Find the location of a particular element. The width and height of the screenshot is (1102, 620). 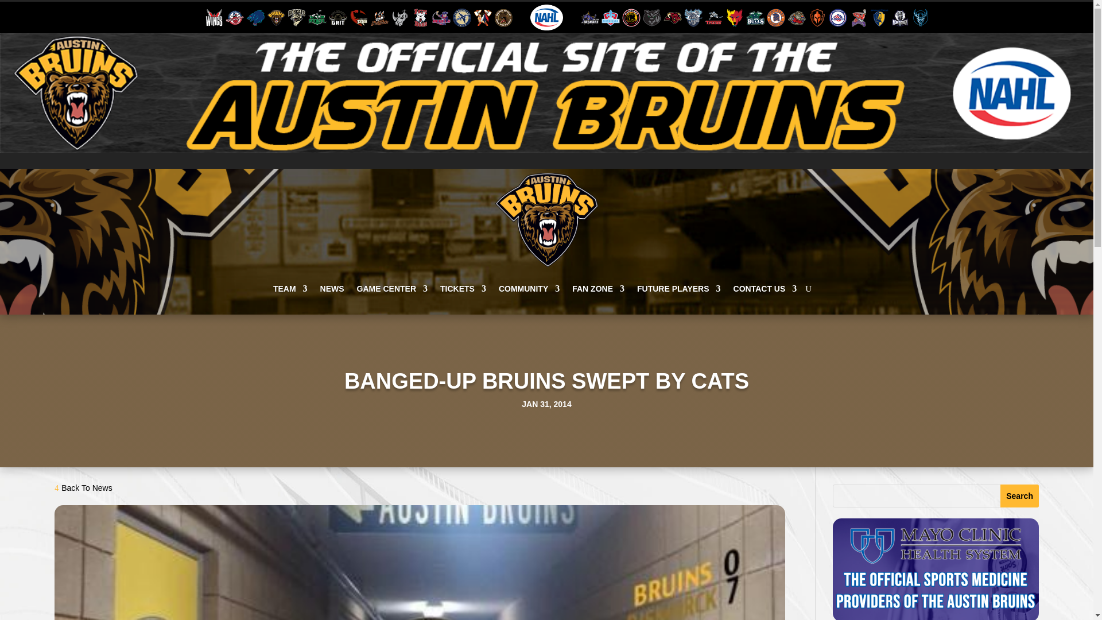

Jamestown Rebels is located at coordinates (441, 16).